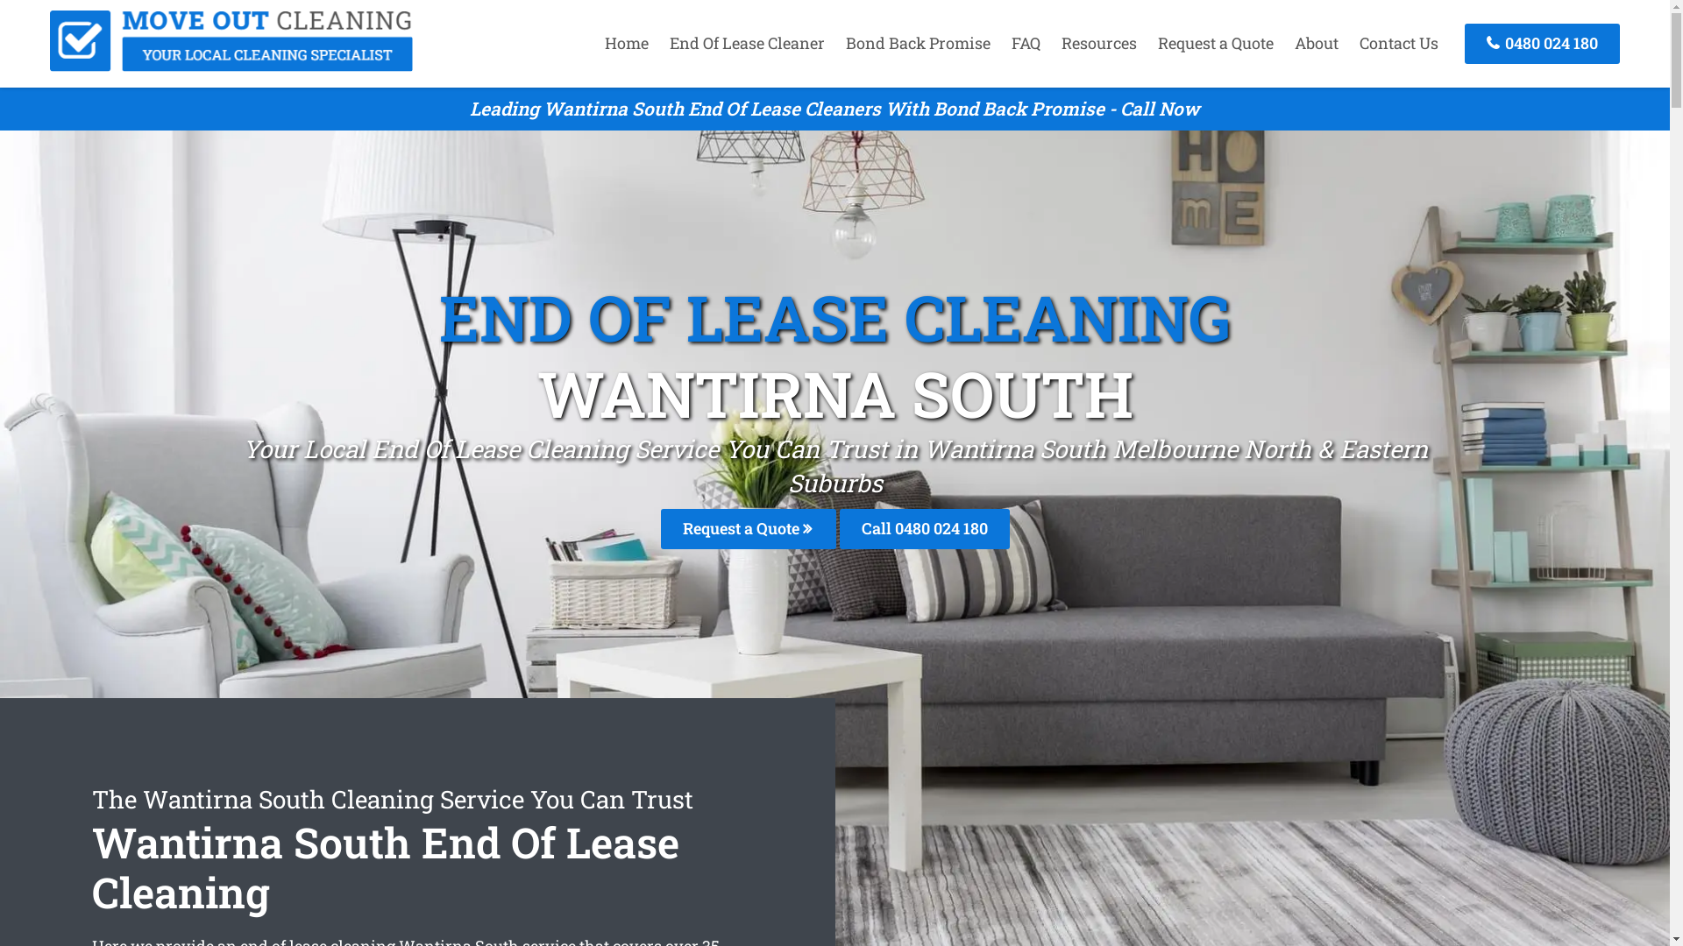  What do you see at coordinates (925, 529) in the screenshot?
I see `Call 0480 024 180` at bounding box center [925, 529].